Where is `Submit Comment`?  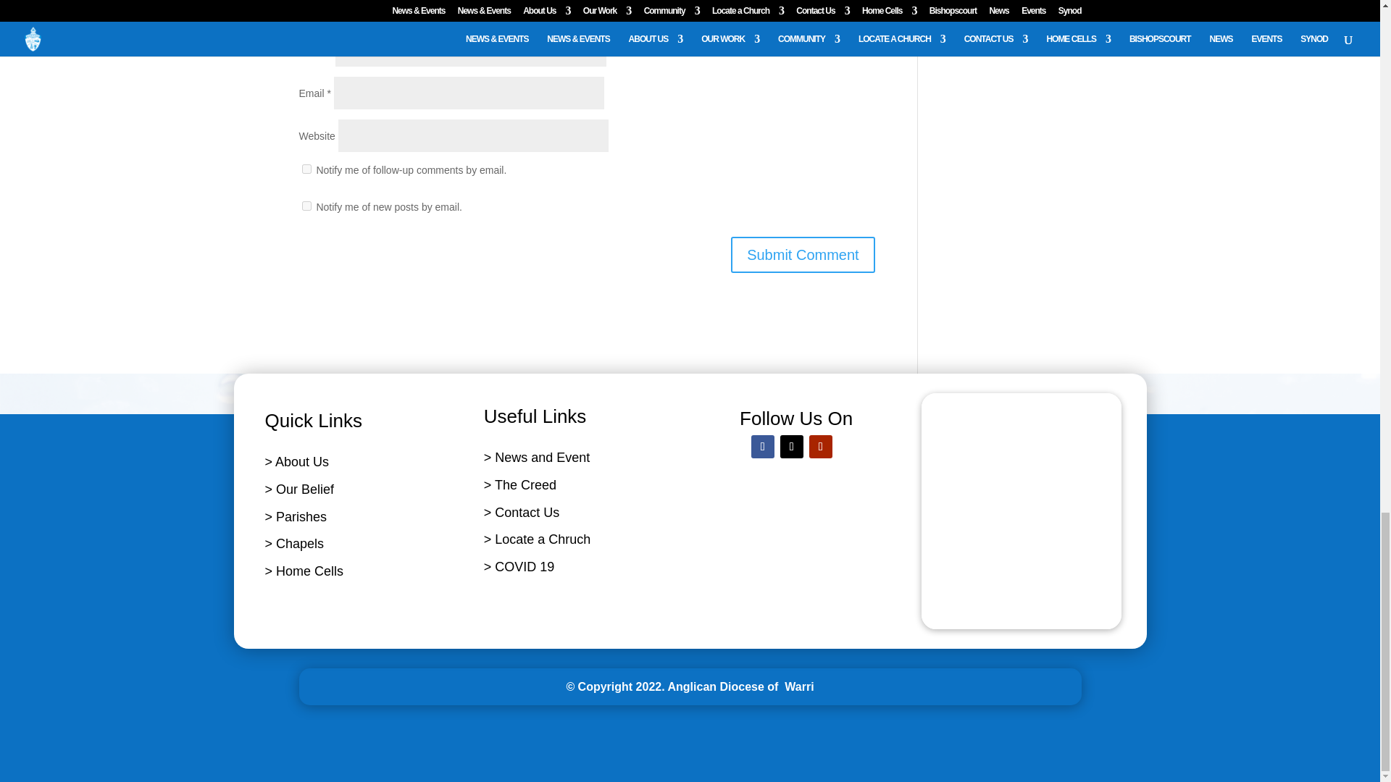 Submit Comment is located at coordinates (803, 255).